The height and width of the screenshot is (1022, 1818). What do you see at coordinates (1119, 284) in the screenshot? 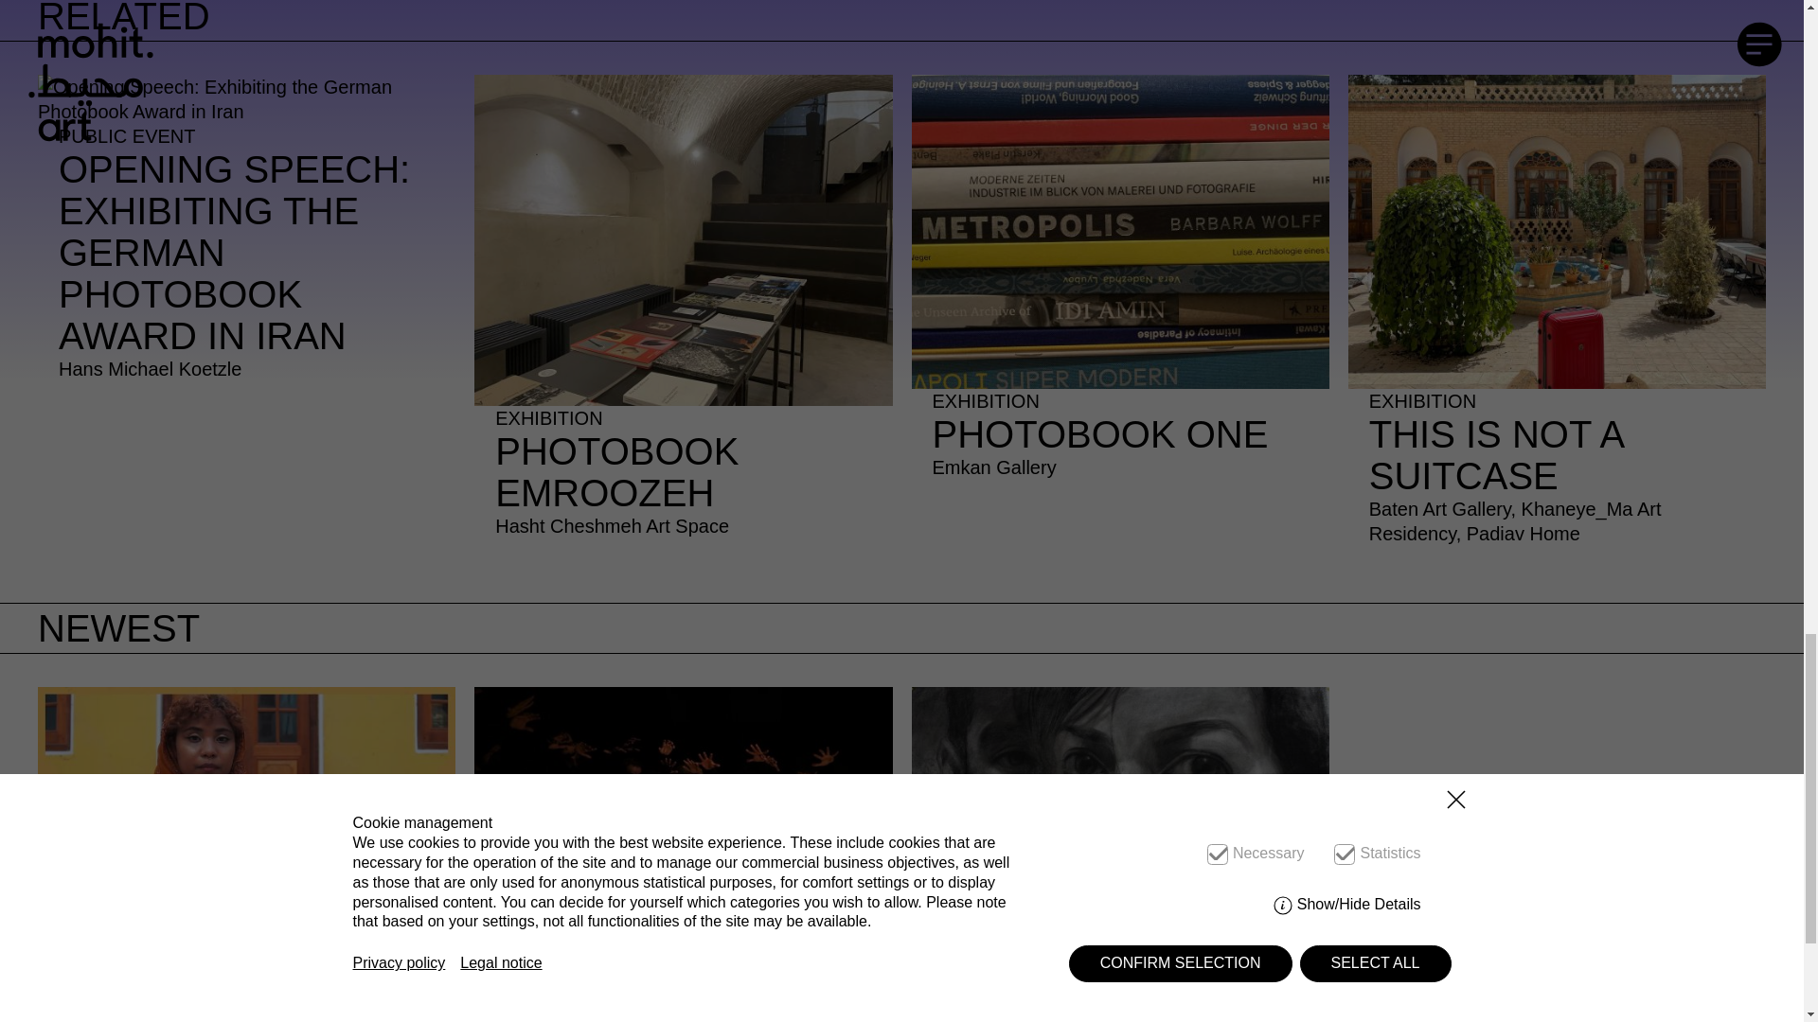
I see `Photobook one` at bounding box center [1119, 284].